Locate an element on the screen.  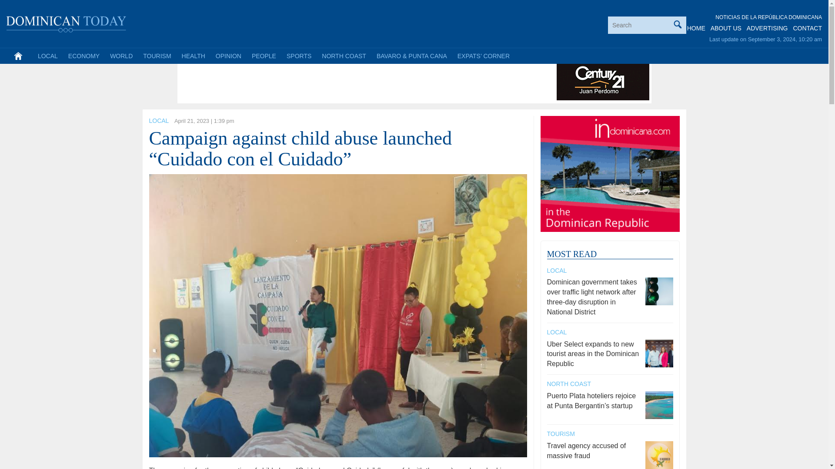
TOURISM is located at coordinates (157, 56).